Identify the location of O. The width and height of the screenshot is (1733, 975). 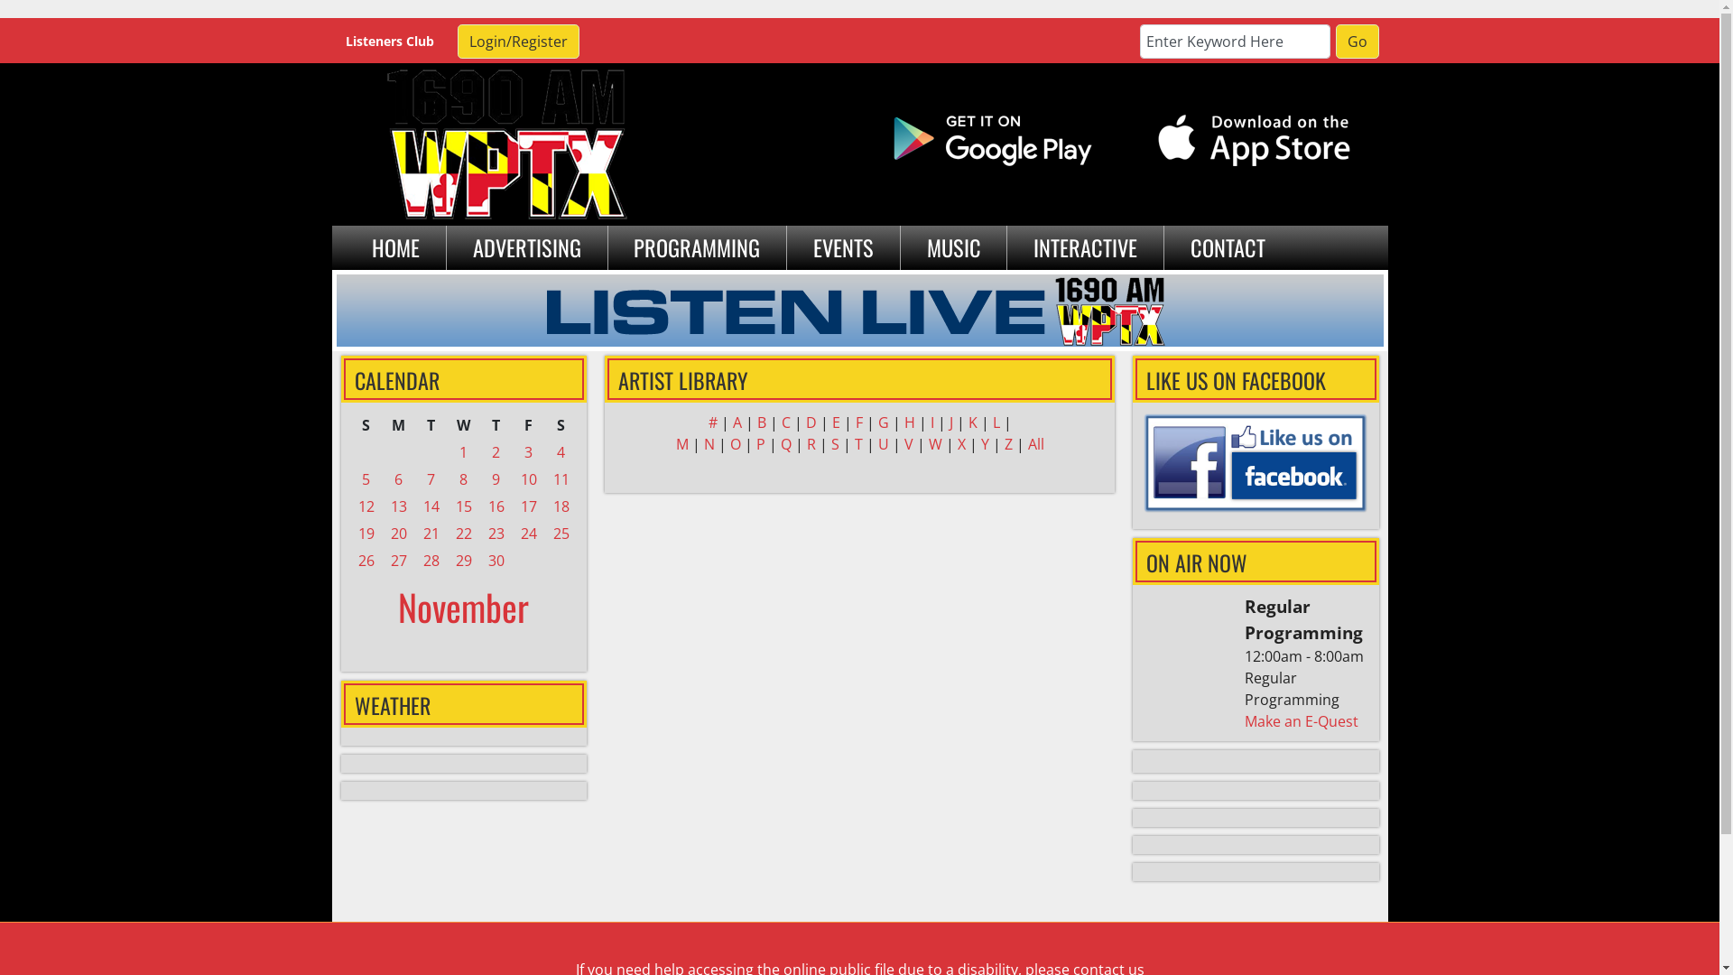
(737, 444).